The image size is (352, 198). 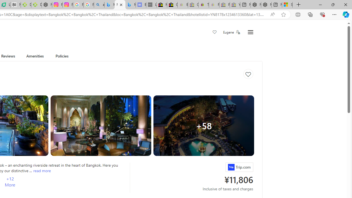 What do you see at coordinates (204, 5) in the screenshot?
I see `Threats and offensive language policy | eBay` at bounding box center [204, 5].